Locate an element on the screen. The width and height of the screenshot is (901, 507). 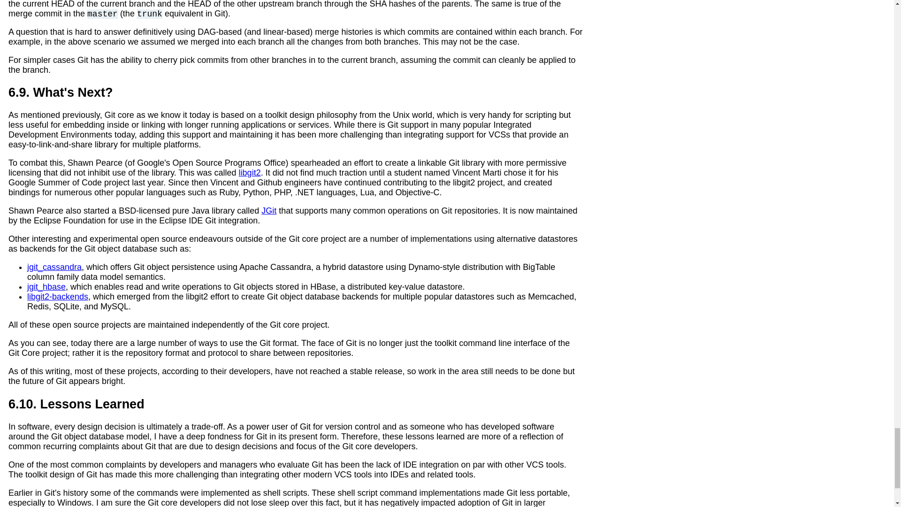
libgit2-backends is located at coordinates (57, 297).